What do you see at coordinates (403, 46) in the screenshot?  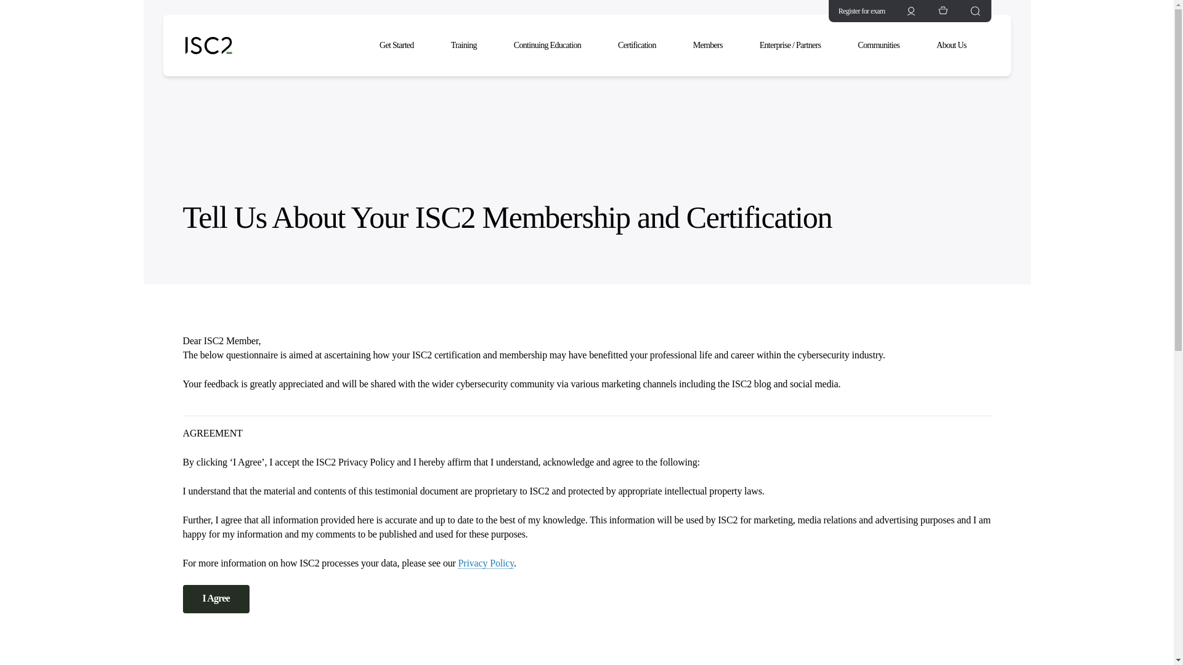 I see `Get Started` at bounding box center [403, 46].